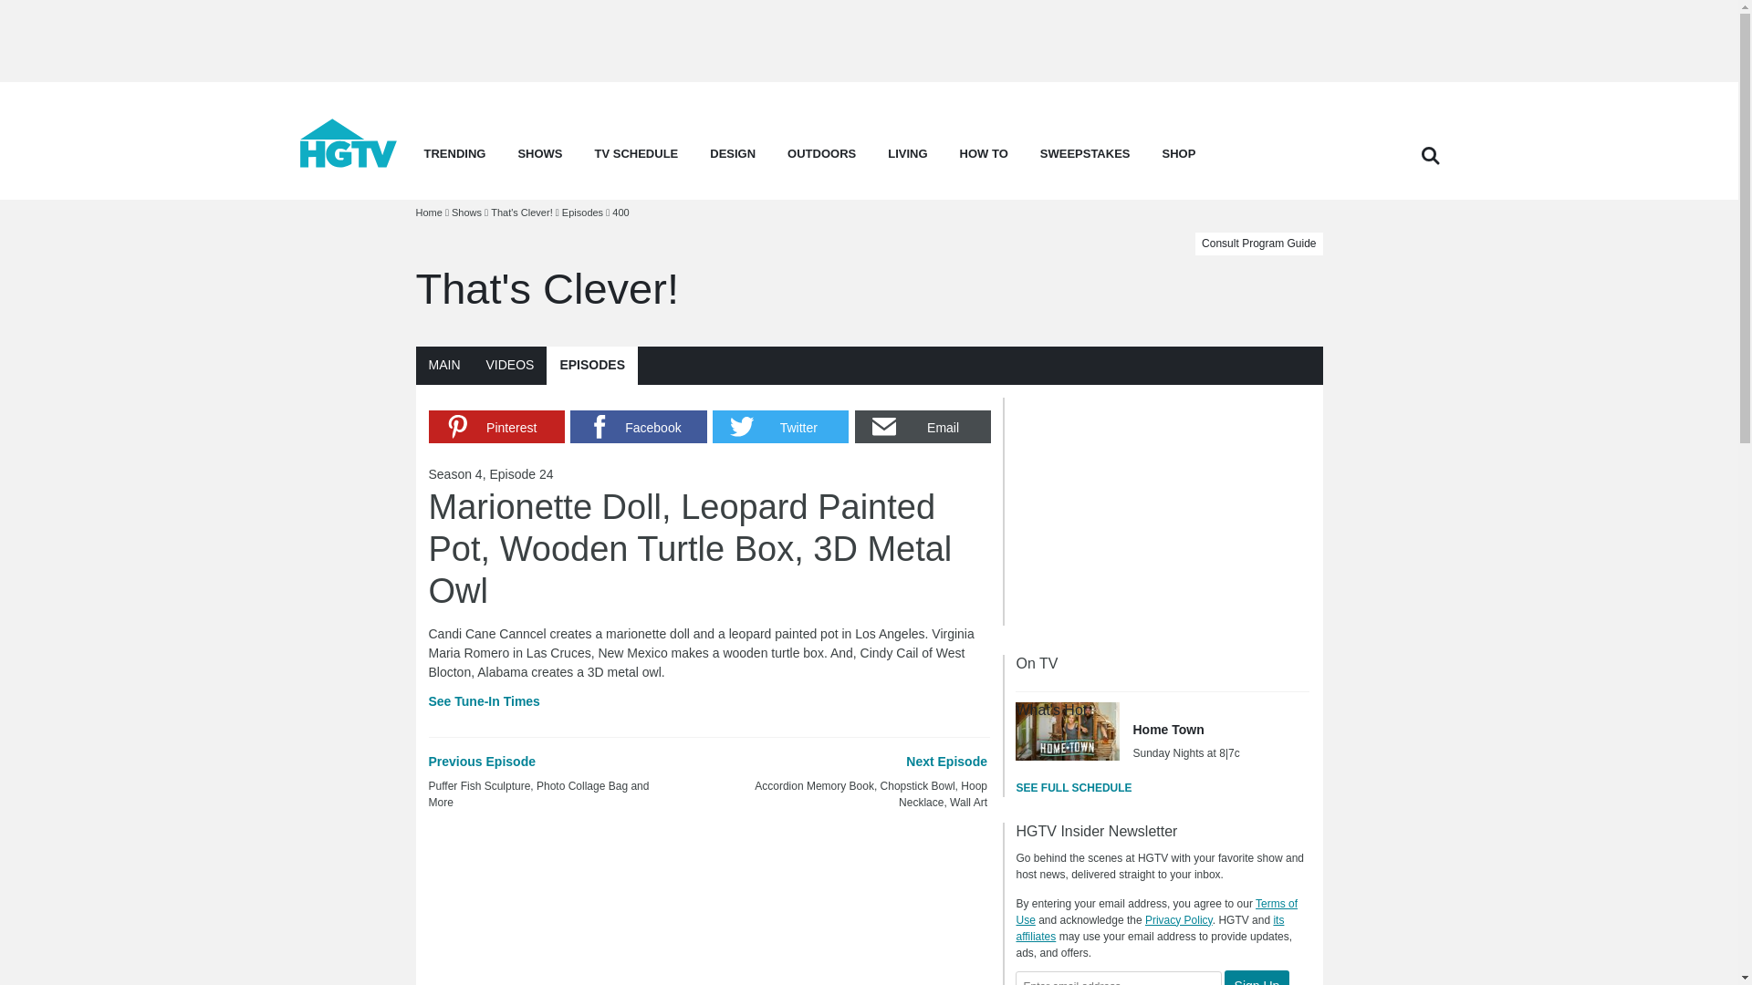 The height and width of the screenshot is (985, 1752). I want to click on Share on Pinterest, so click(496, 427).